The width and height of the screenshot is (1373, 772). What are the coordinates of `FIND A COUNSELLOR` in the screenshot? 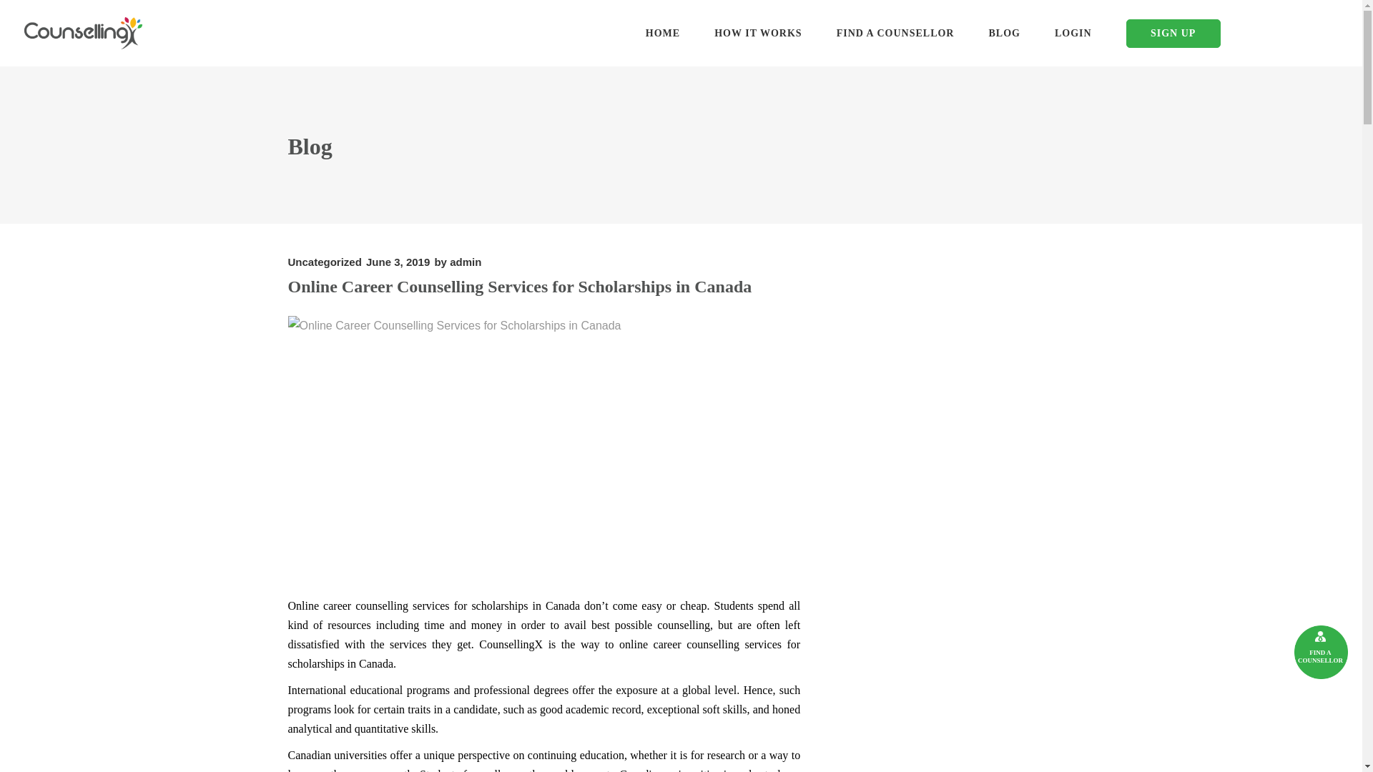 It's located at (895, 33).